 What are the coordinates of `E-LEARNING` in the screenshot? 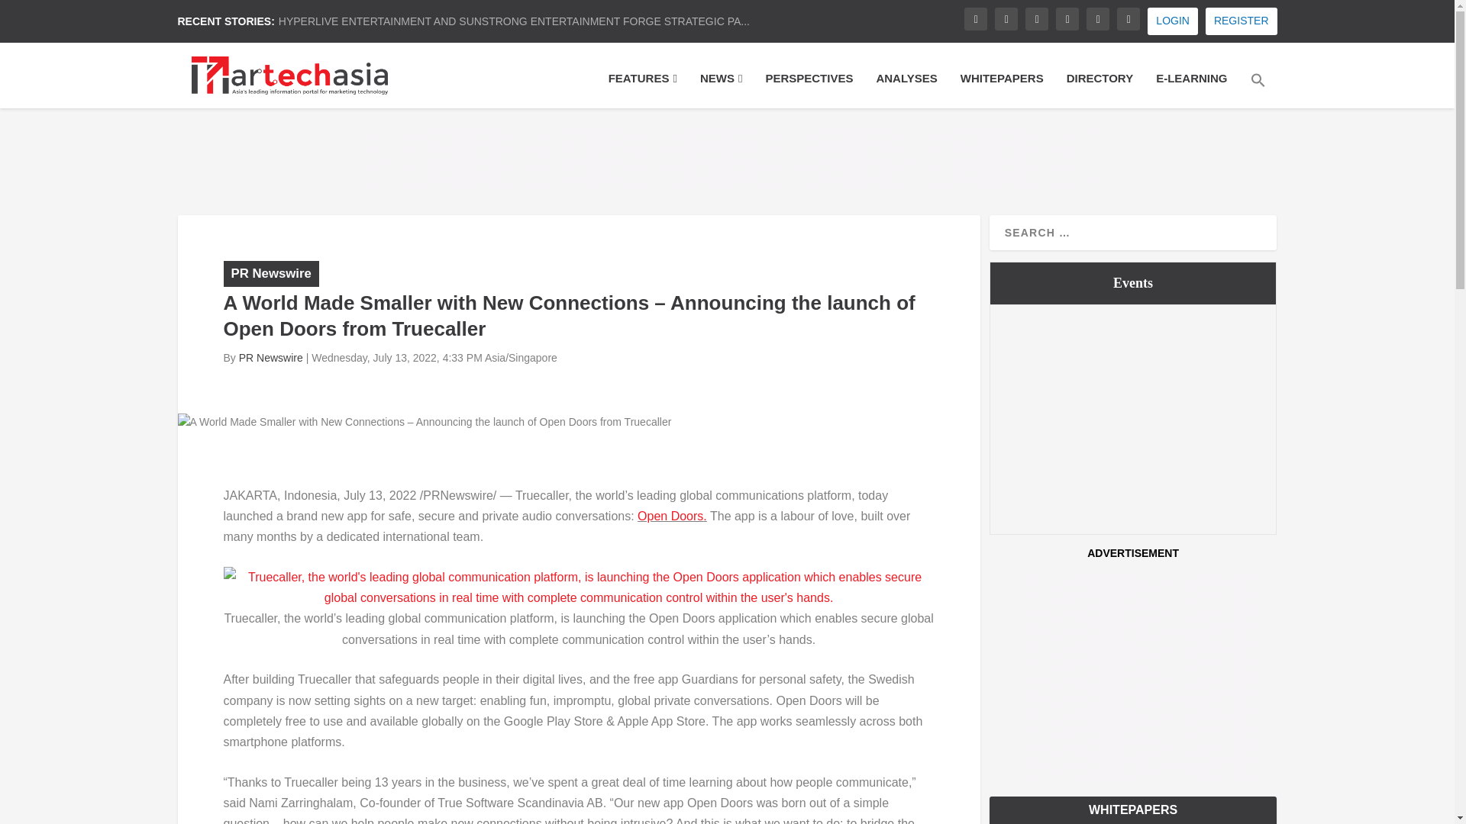 It's located at (1191, 89).